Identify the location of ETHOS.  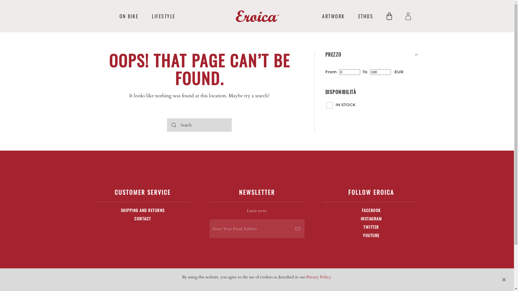
(366, 16).